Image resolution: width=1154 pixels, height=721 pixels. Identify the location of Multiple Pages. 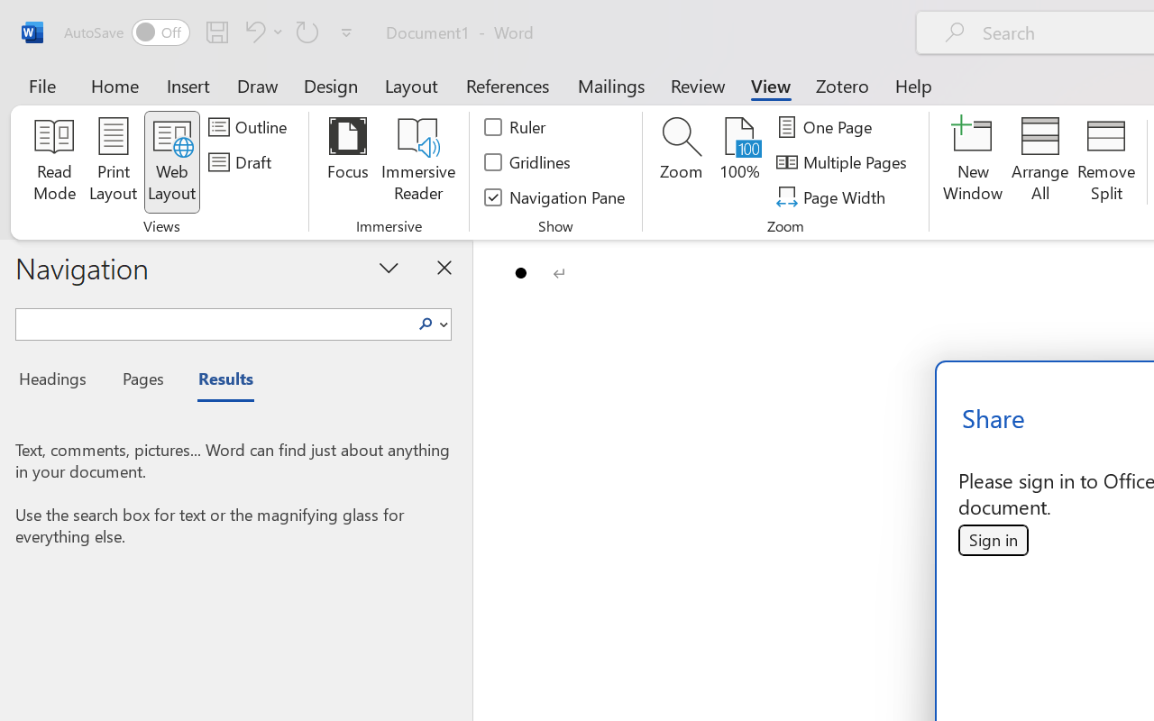
(844, 162).